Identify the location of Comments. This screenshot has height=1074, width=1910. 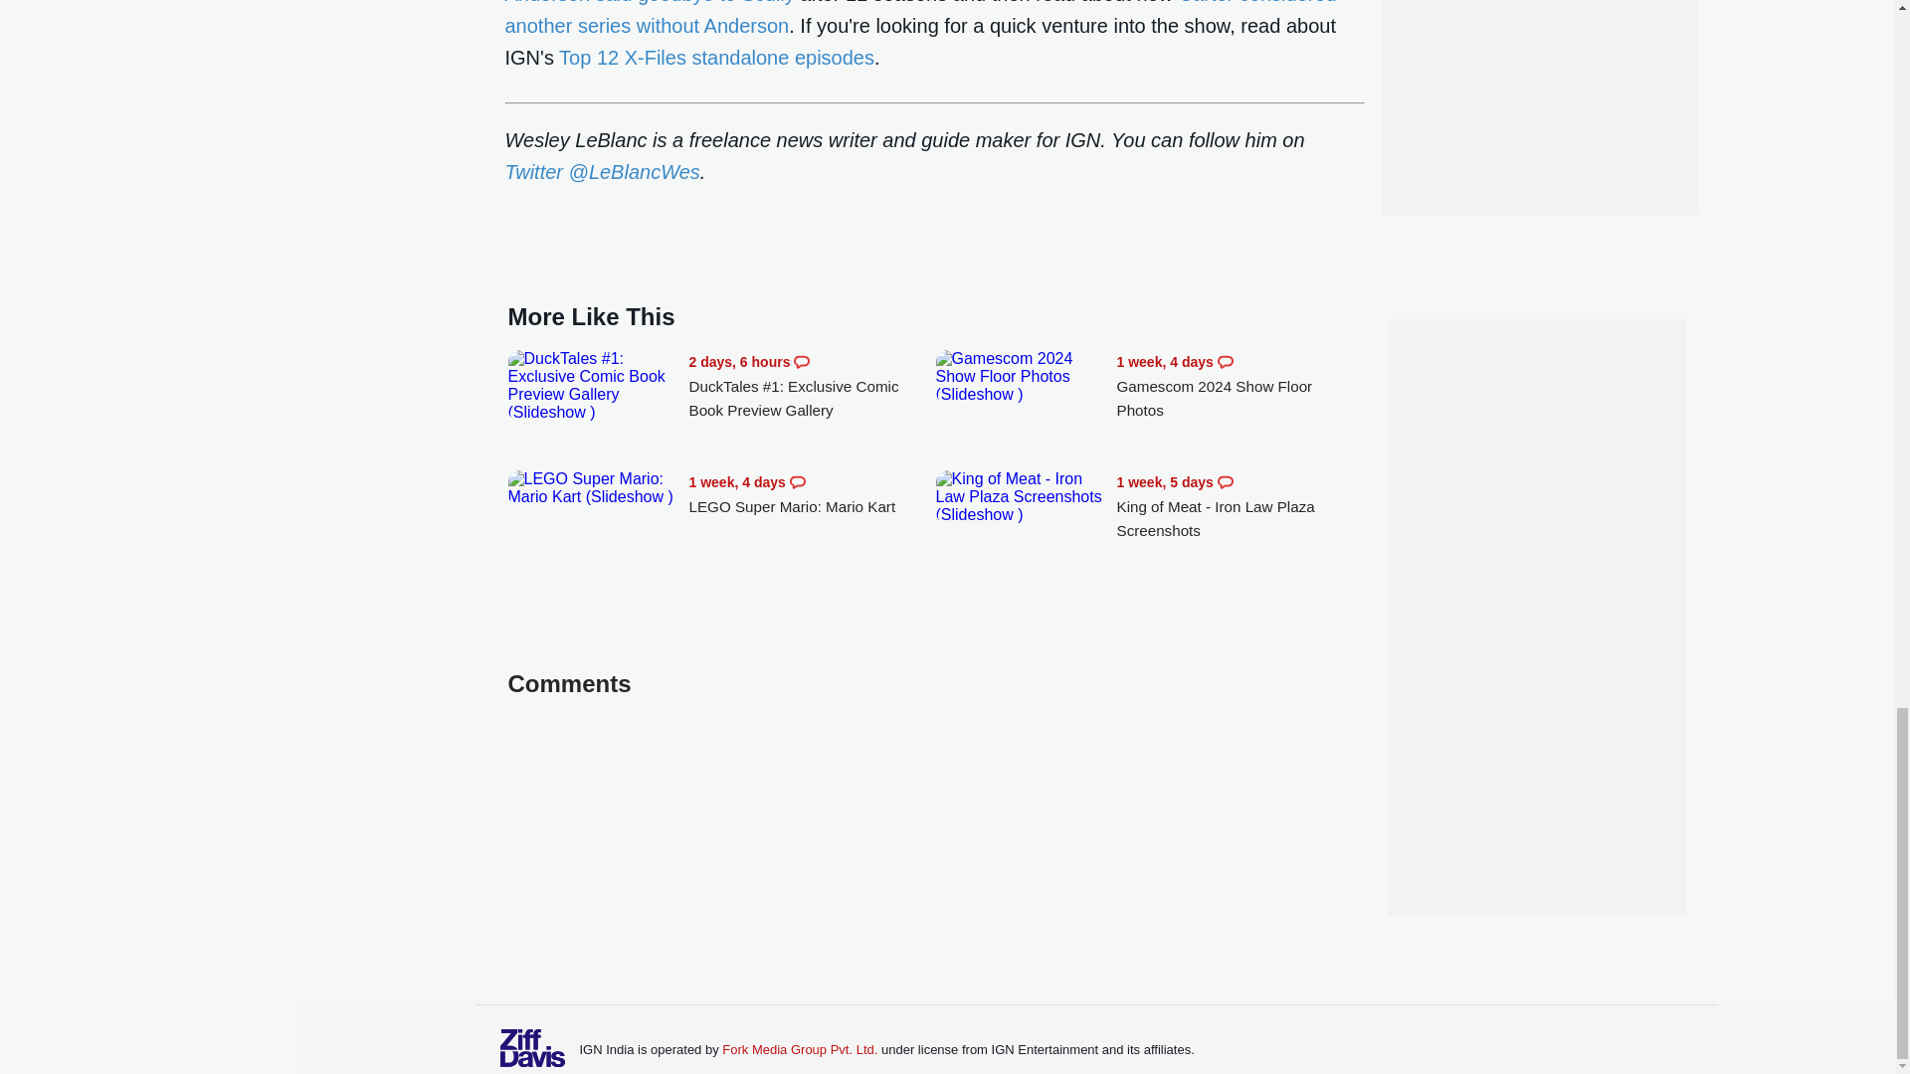
(802, 362).